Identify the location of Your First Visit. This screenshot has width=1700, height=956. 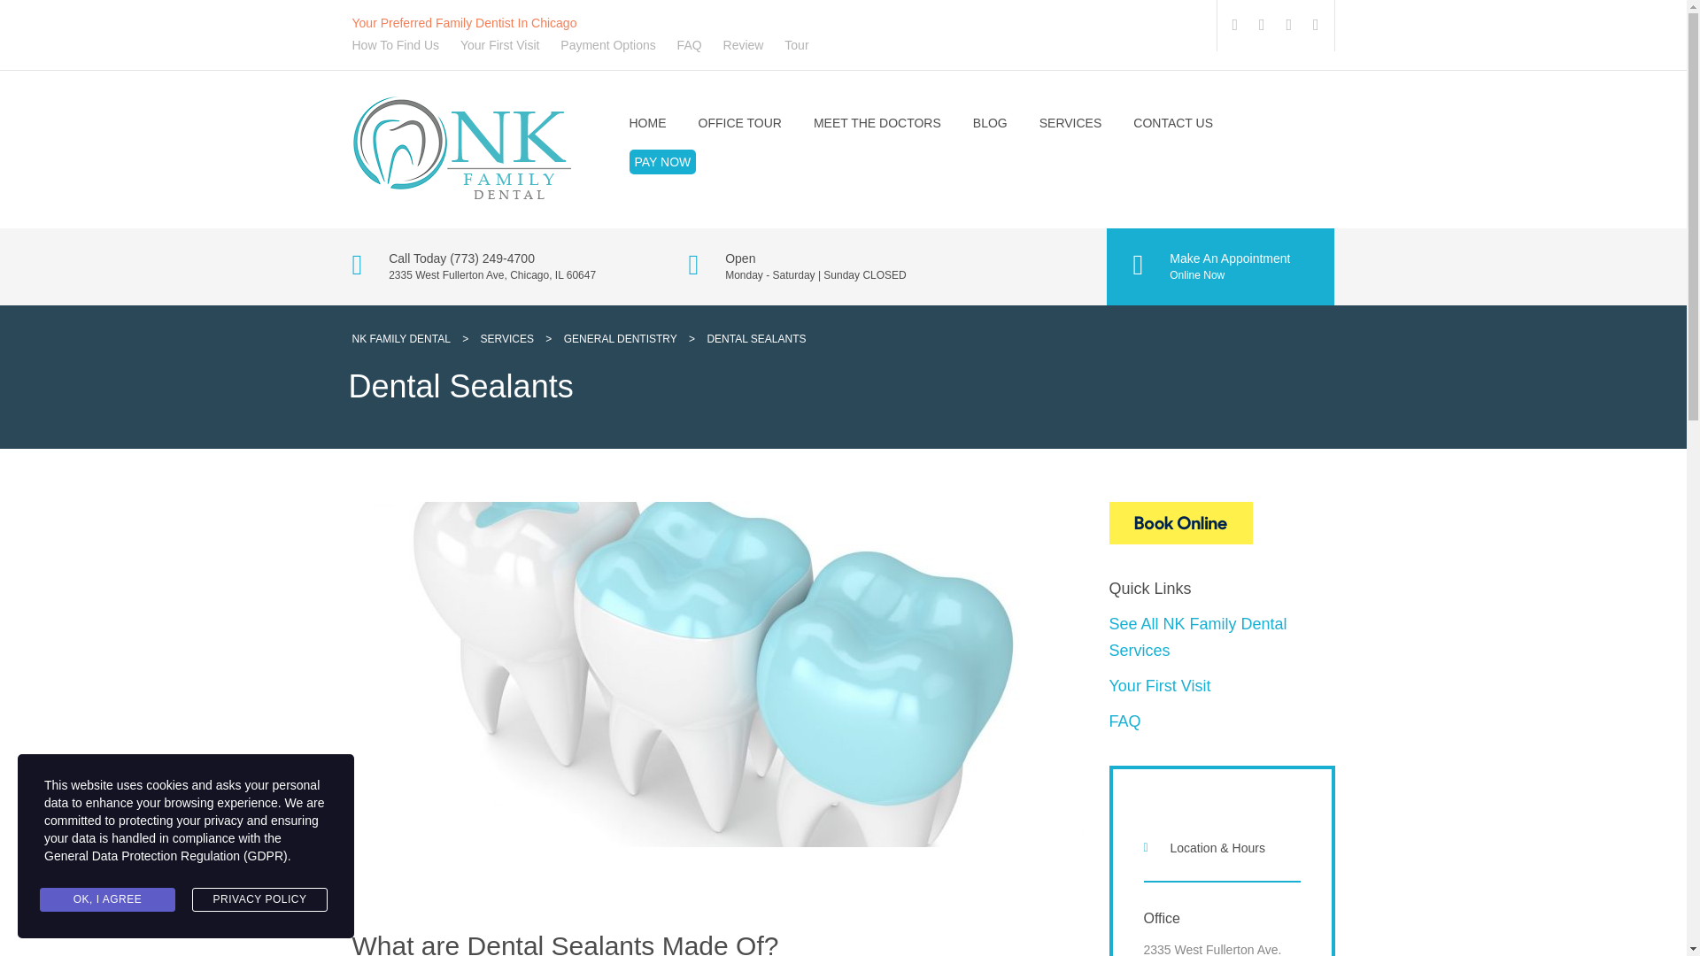
(499, 45).